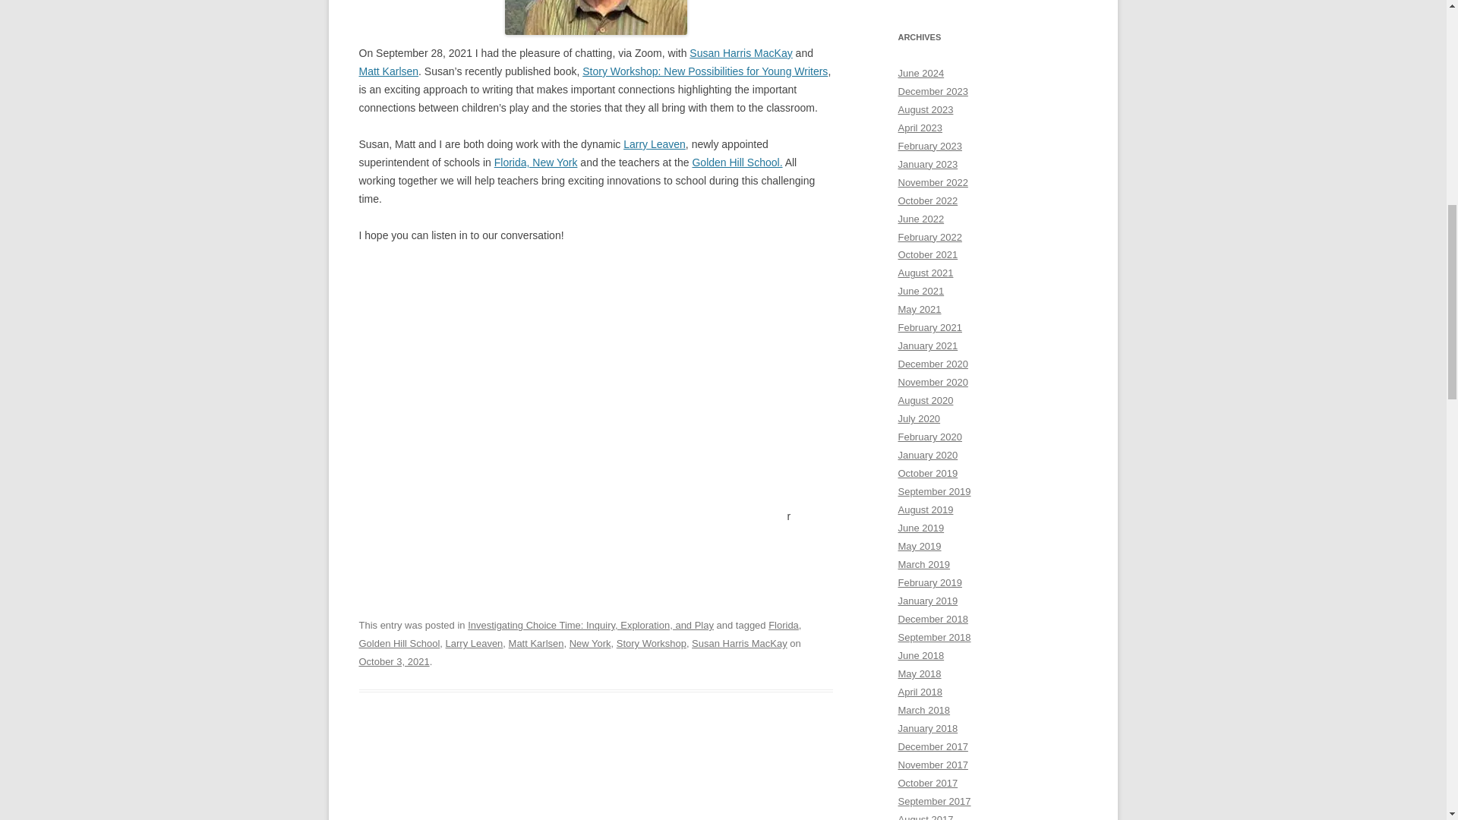  What do you see at coordinates (737, 162) in the screenshot?
I see `Golden Hill School.` at bounding box center [737, 162].